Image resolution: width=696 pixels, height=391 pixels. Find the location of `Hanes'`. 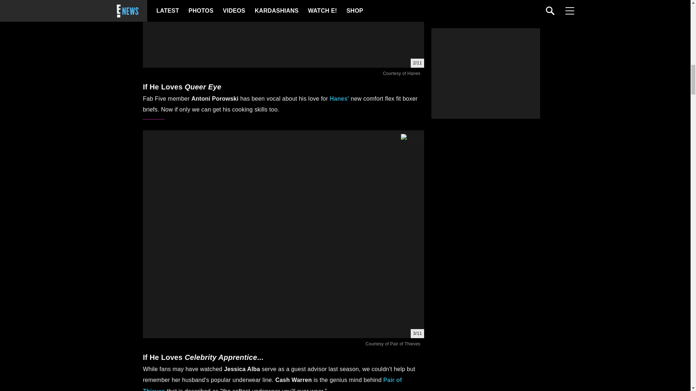

Hanes' is located at coordinates (339, 98).